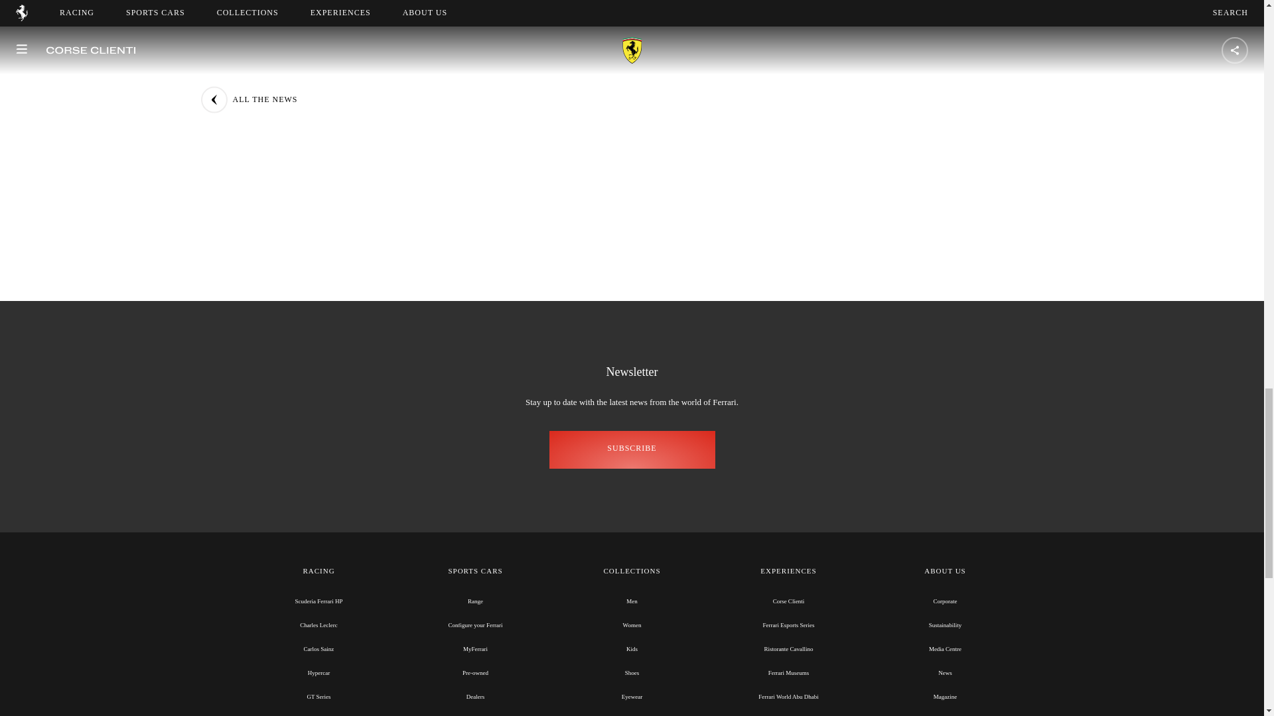 The image size is (1274, 716). What do you see at coordinates (475, 601) in the screenshot?
I see `Range` at bounding box center [475, 601].